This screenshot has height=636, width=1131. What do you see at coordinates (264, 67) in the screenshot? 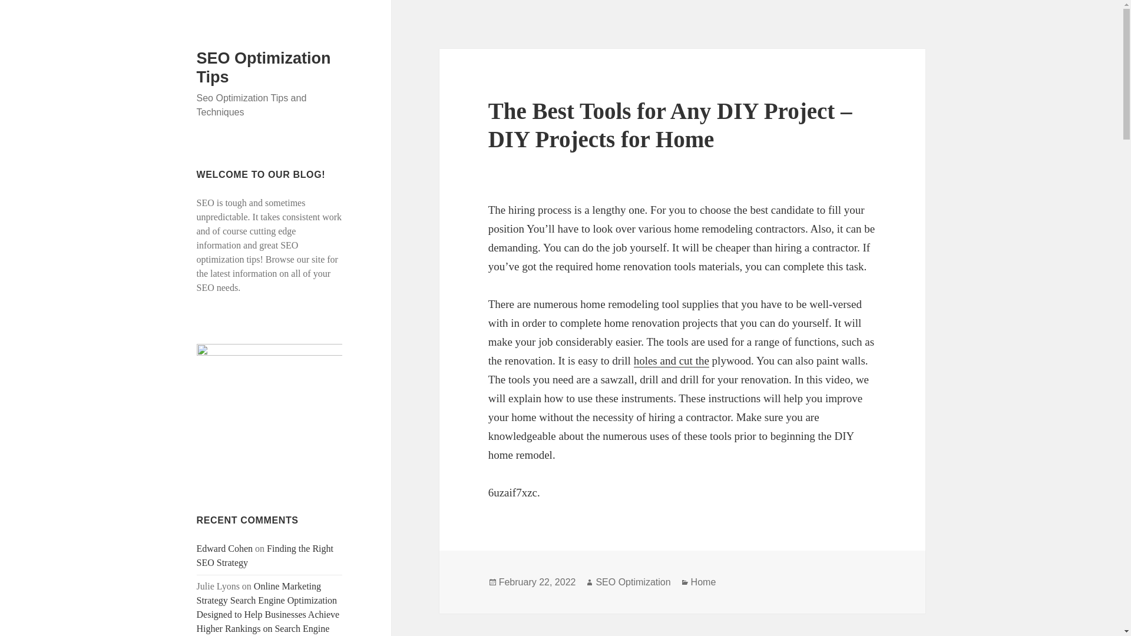
I see `SEO Optimization Tips` at bounding box center [264, 67].